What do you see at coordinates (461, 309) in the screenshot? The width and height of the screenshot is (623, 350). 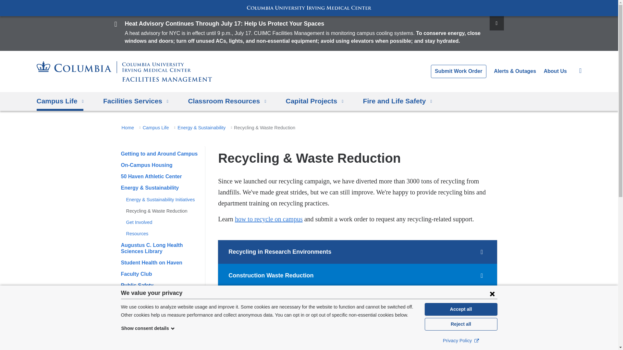 I see `Accept all` at bounding box center [461, 309].